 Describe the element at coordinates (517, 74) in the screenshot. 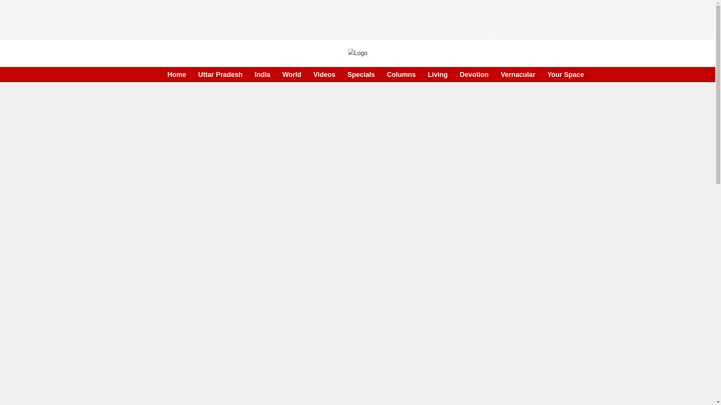

I see `Vernacular` at that location.